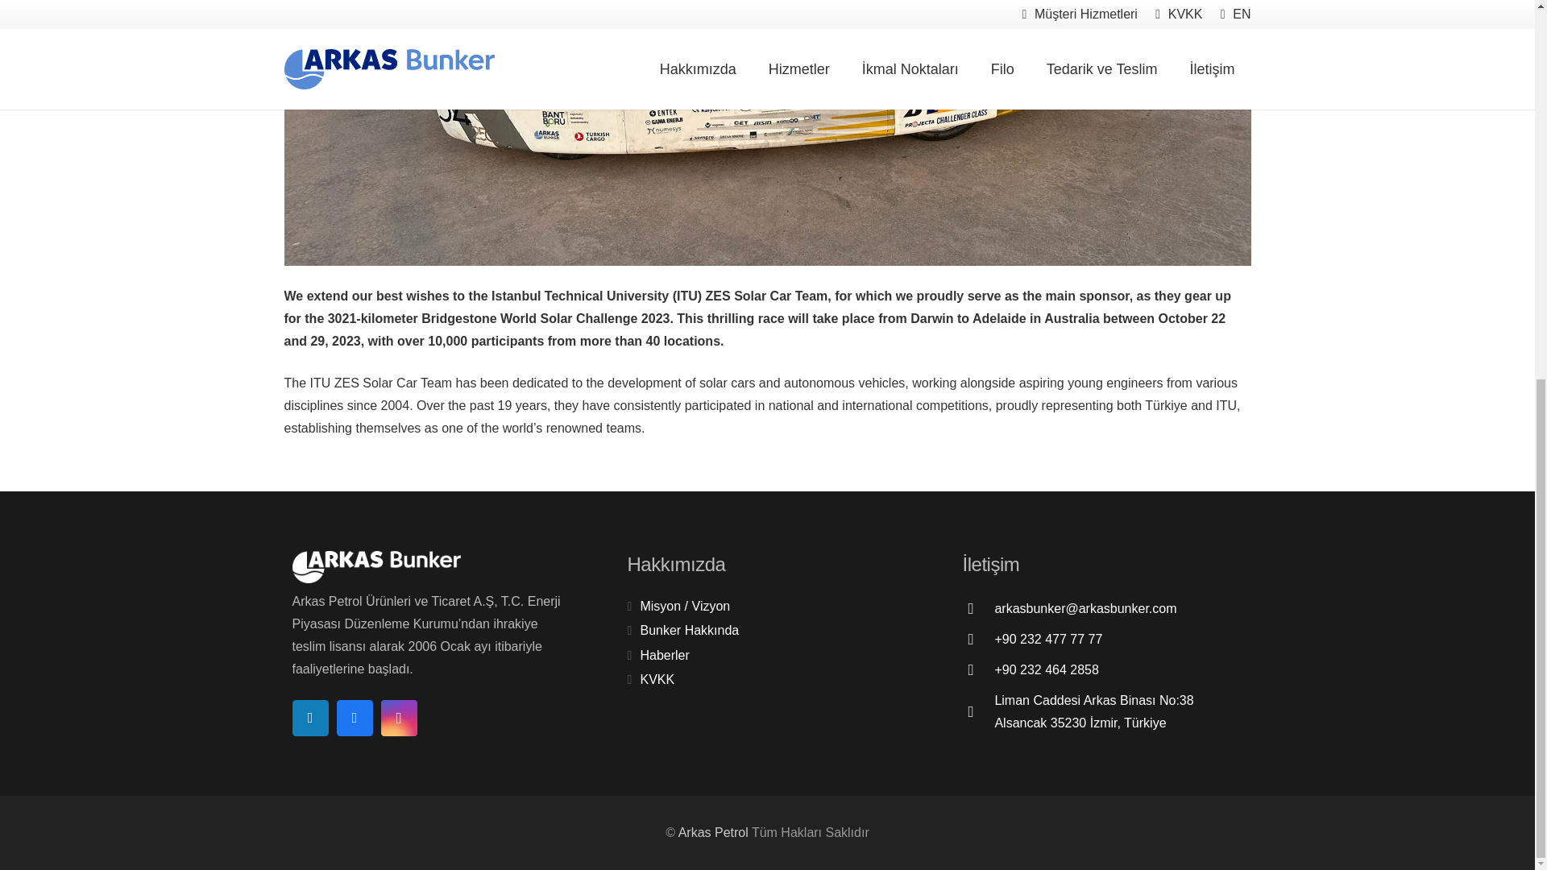 This screenshot has width=1547, height=870. I want to click on LinkedIn, so click(309, 718).